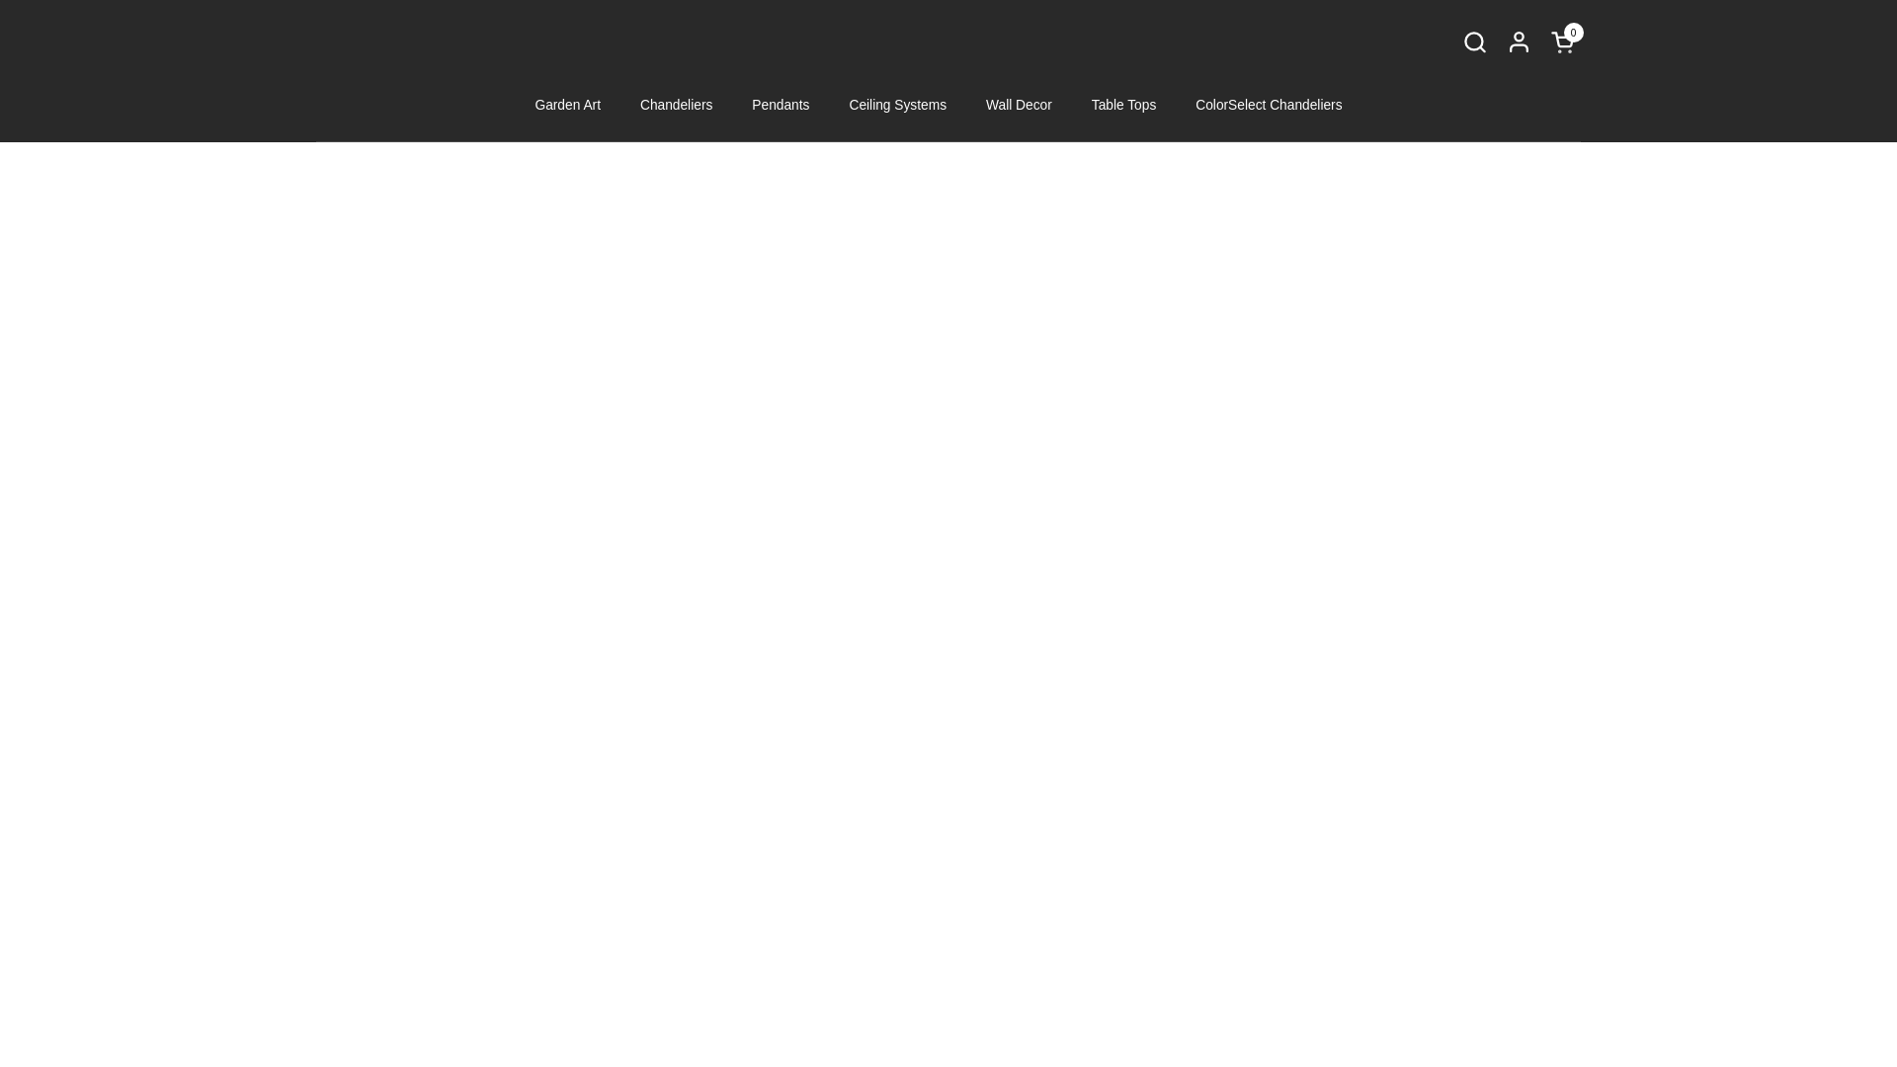 This screenshot has width=1897, height=1067. Describe the element at coordinates (1474, 41) in the screenshot. I see `Pendants` at that location.